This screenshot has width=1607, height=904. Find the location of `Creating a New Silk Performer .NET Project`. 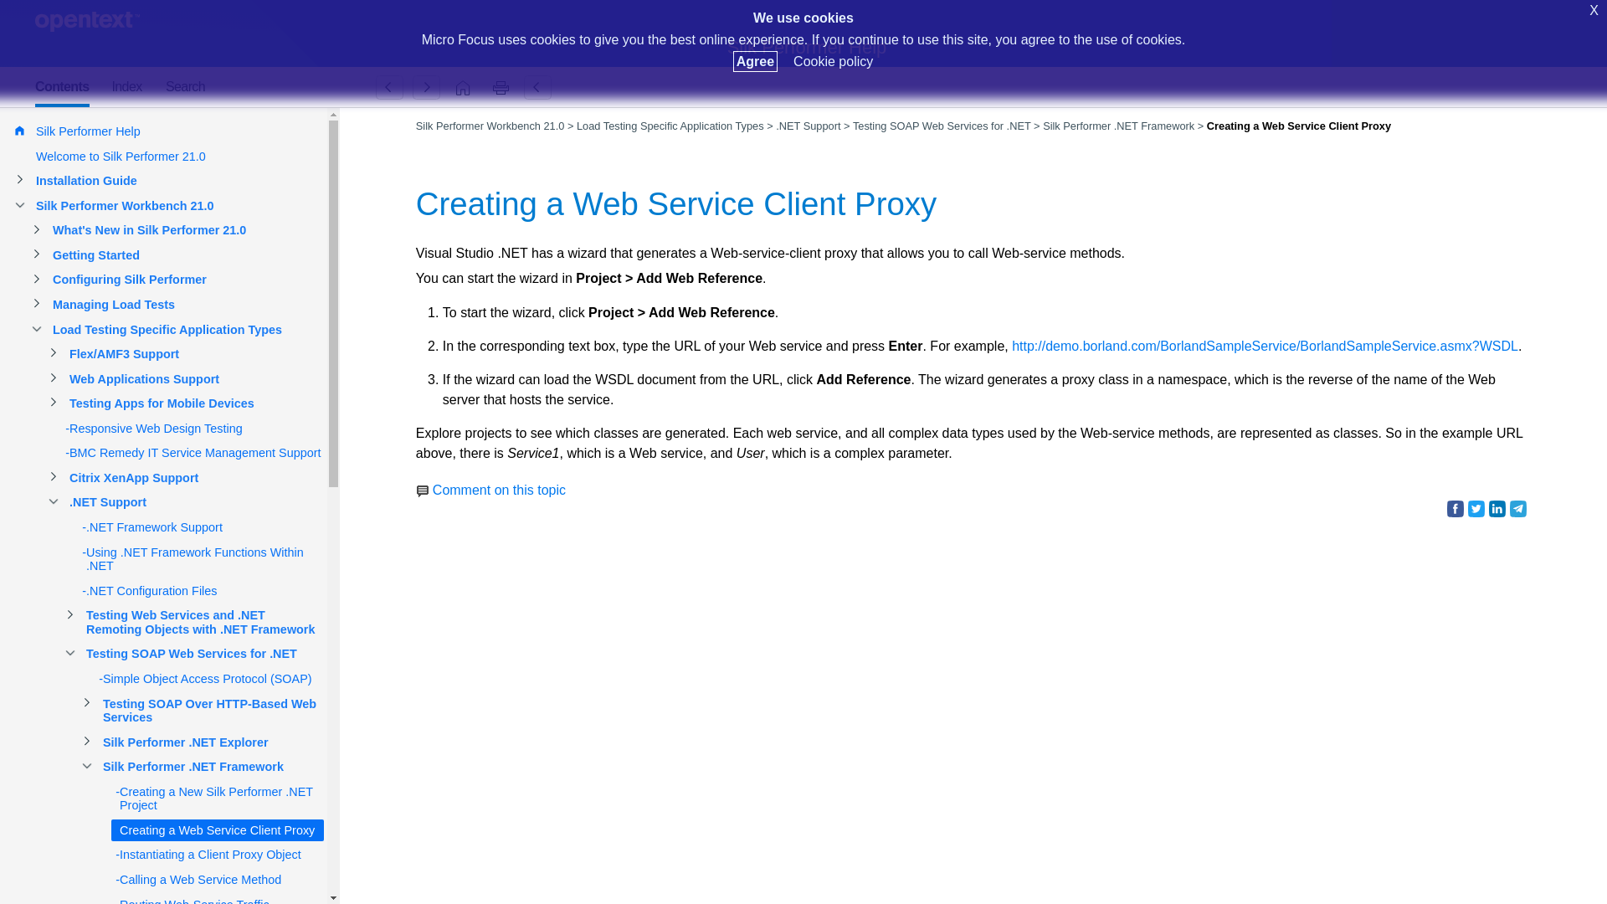

Creating a New Silk Performer .NET Project is located at coordinates (389, 87).